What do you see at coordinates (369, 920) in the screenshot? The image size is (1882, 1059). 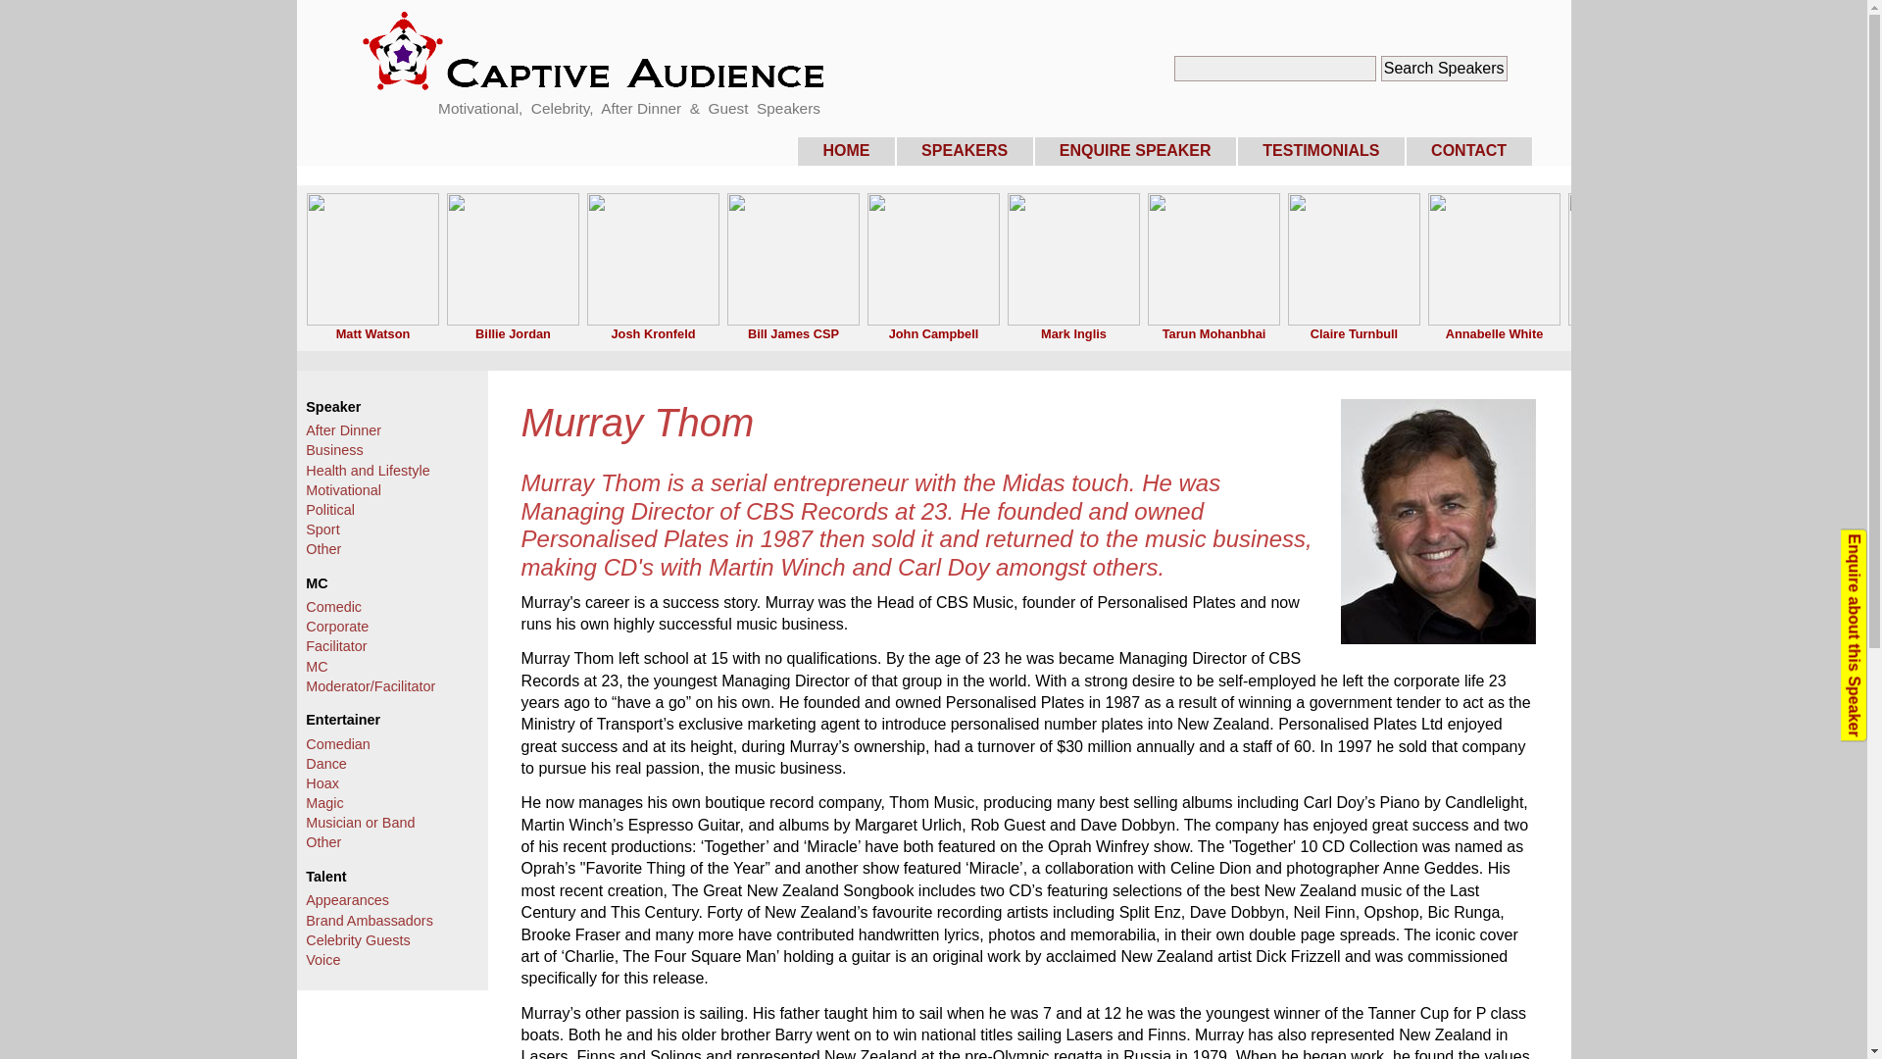 I see `Brand Ambassadors` at bounding box center [369, 920].